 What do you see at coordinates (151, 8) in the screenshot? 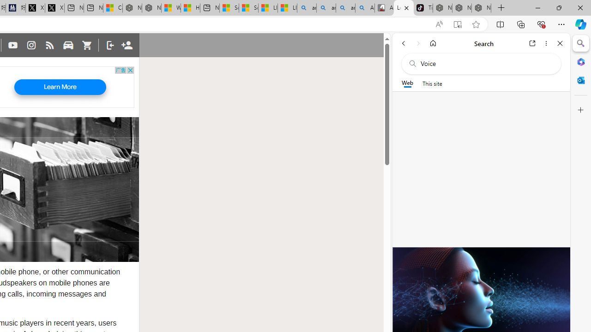
I see `Nordace - Summer Adventures 2024` at bounding box center [151, 8].